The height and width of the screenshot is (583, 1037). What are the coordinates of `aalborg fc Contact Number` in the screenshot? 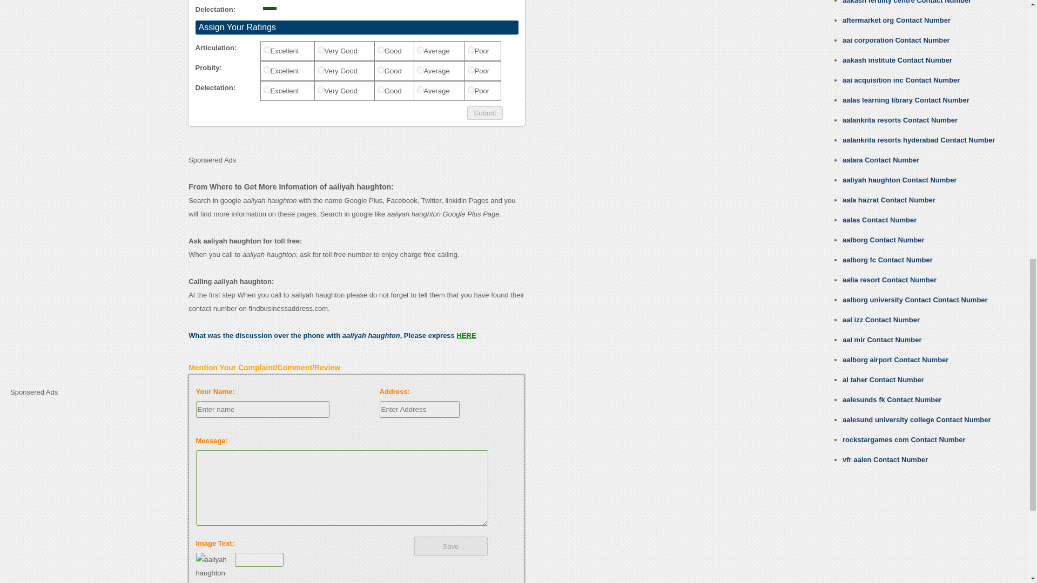 It's located at (887, 260).